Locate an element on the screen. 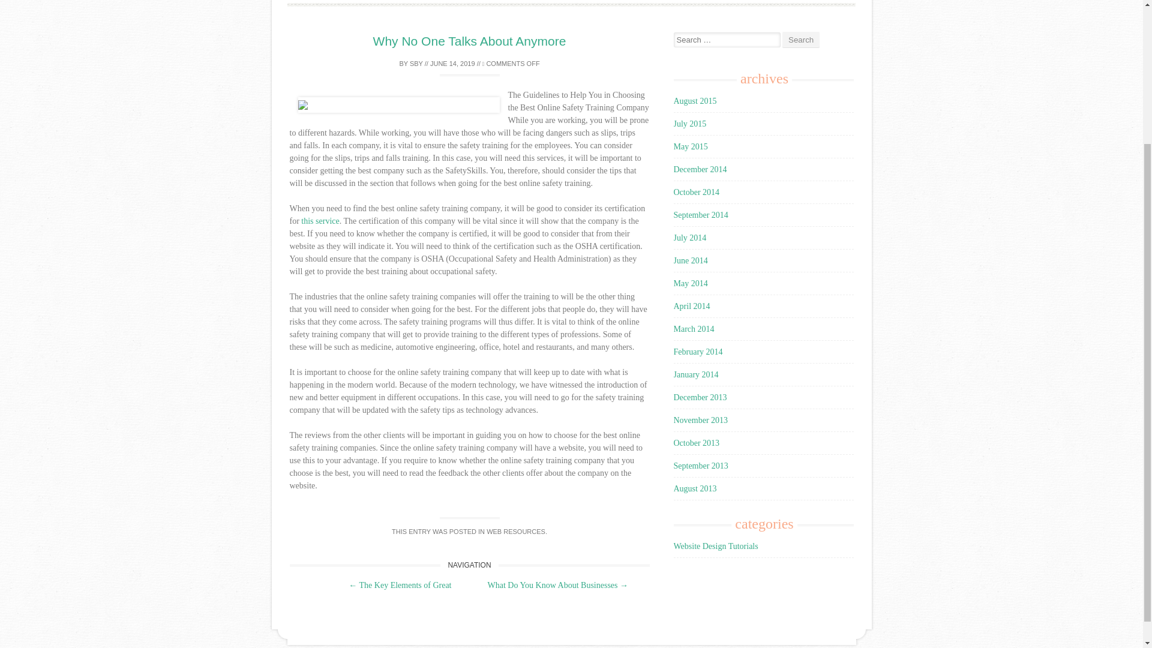  August 2013 is located at coordinates (695, 488).